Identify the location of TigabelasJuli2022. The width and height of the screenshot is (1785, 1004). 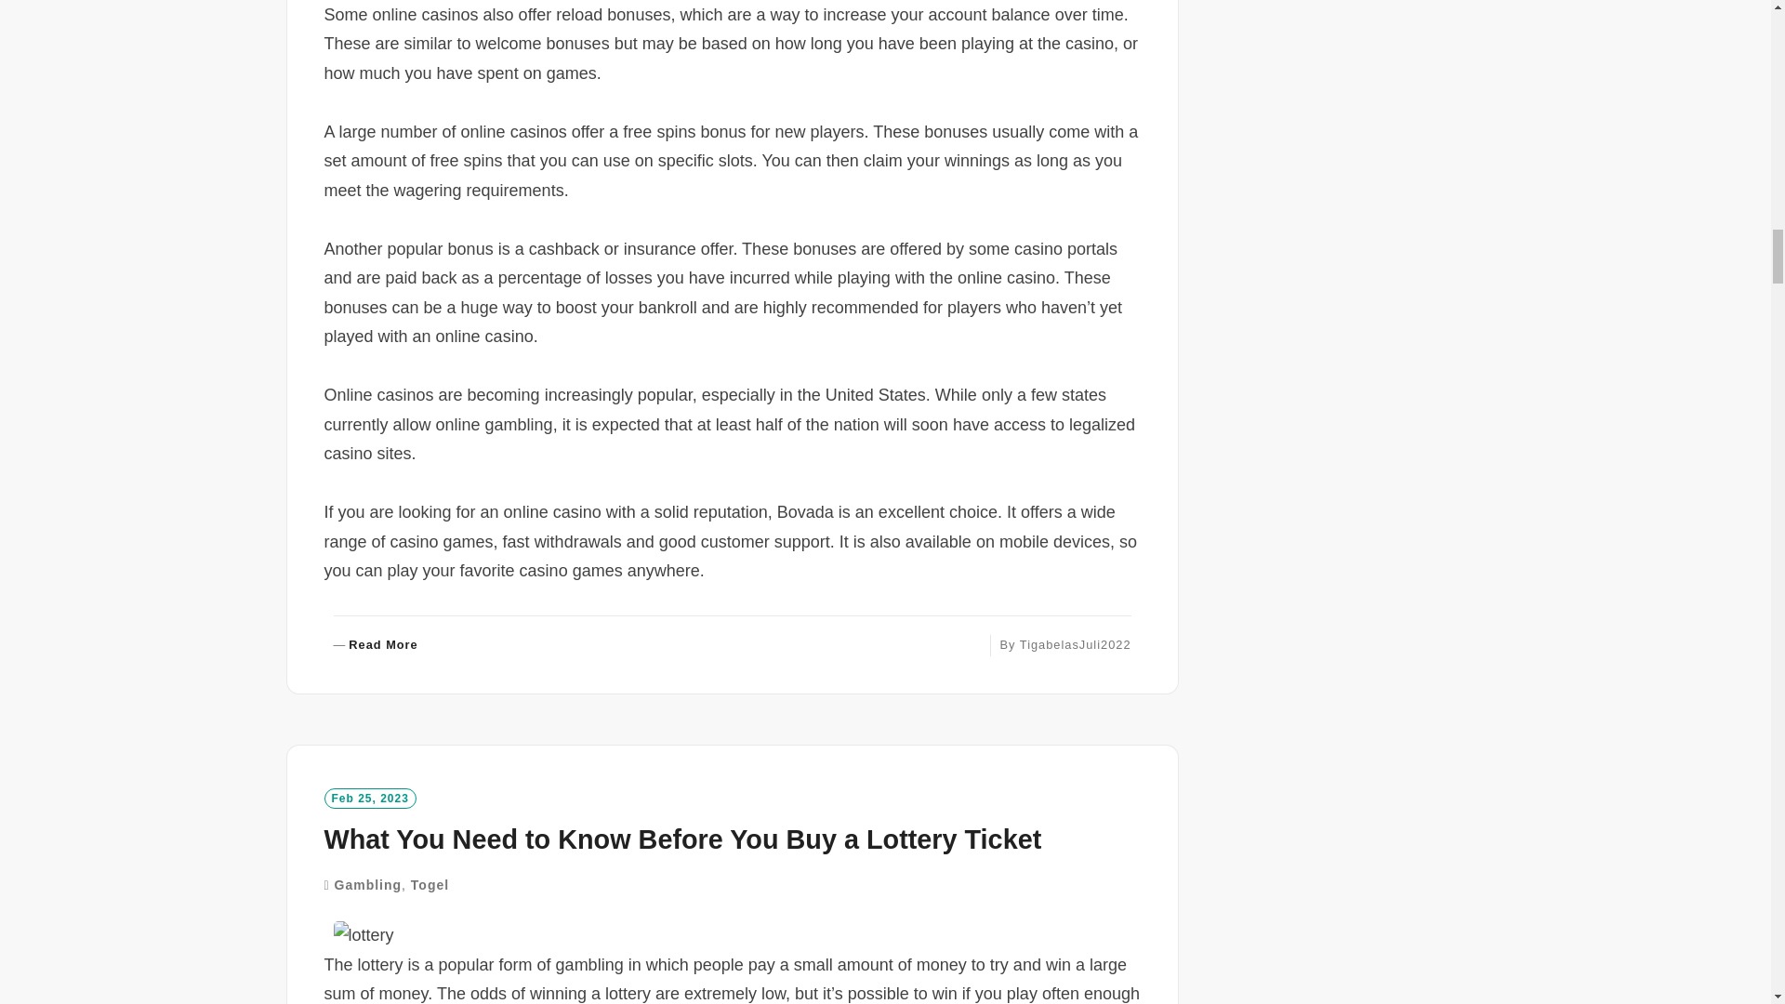
(1075, 643).